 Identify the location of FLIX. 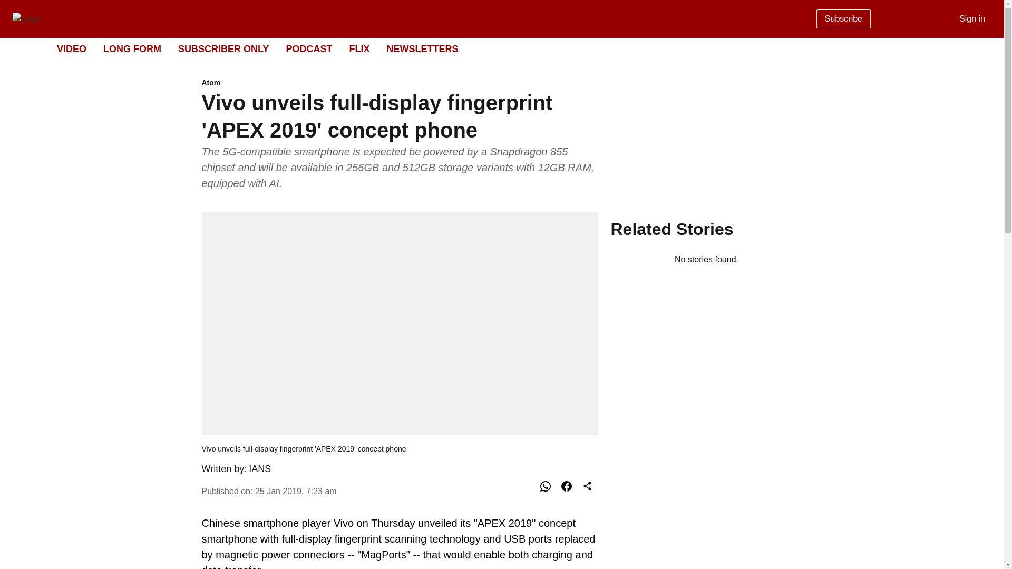
(359, 48).